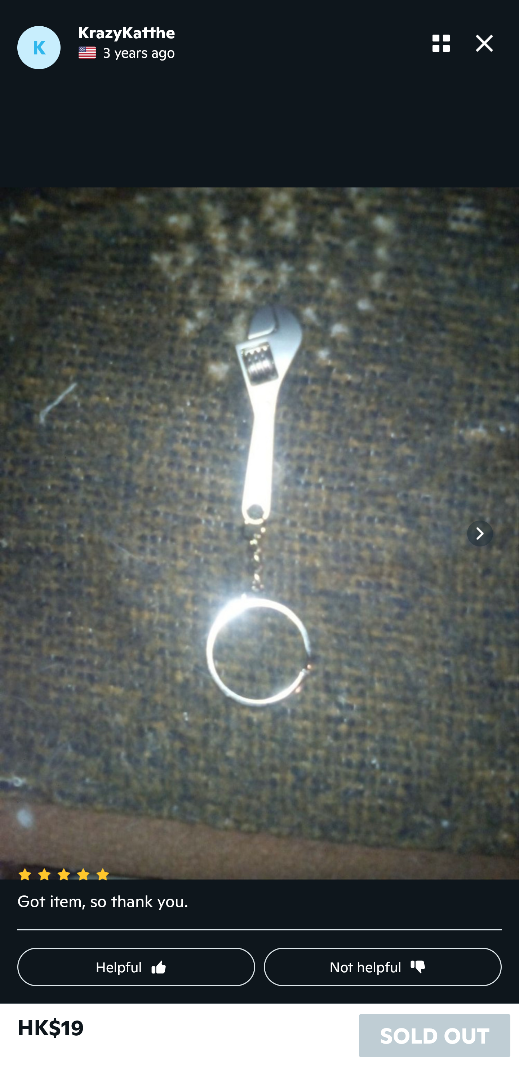  Describe the element at coordinates (383, 967) in the screenshot. I see `Not helpful` at that location.